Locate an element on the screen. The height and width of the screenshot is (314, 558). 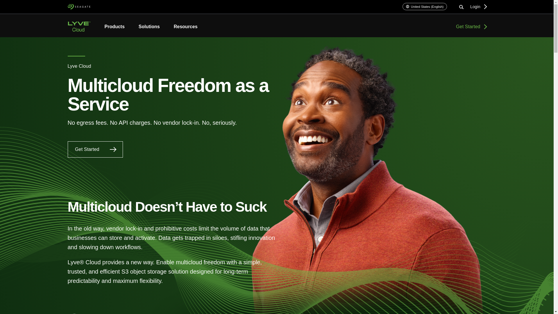
Login is located at coordinates (478, 7).